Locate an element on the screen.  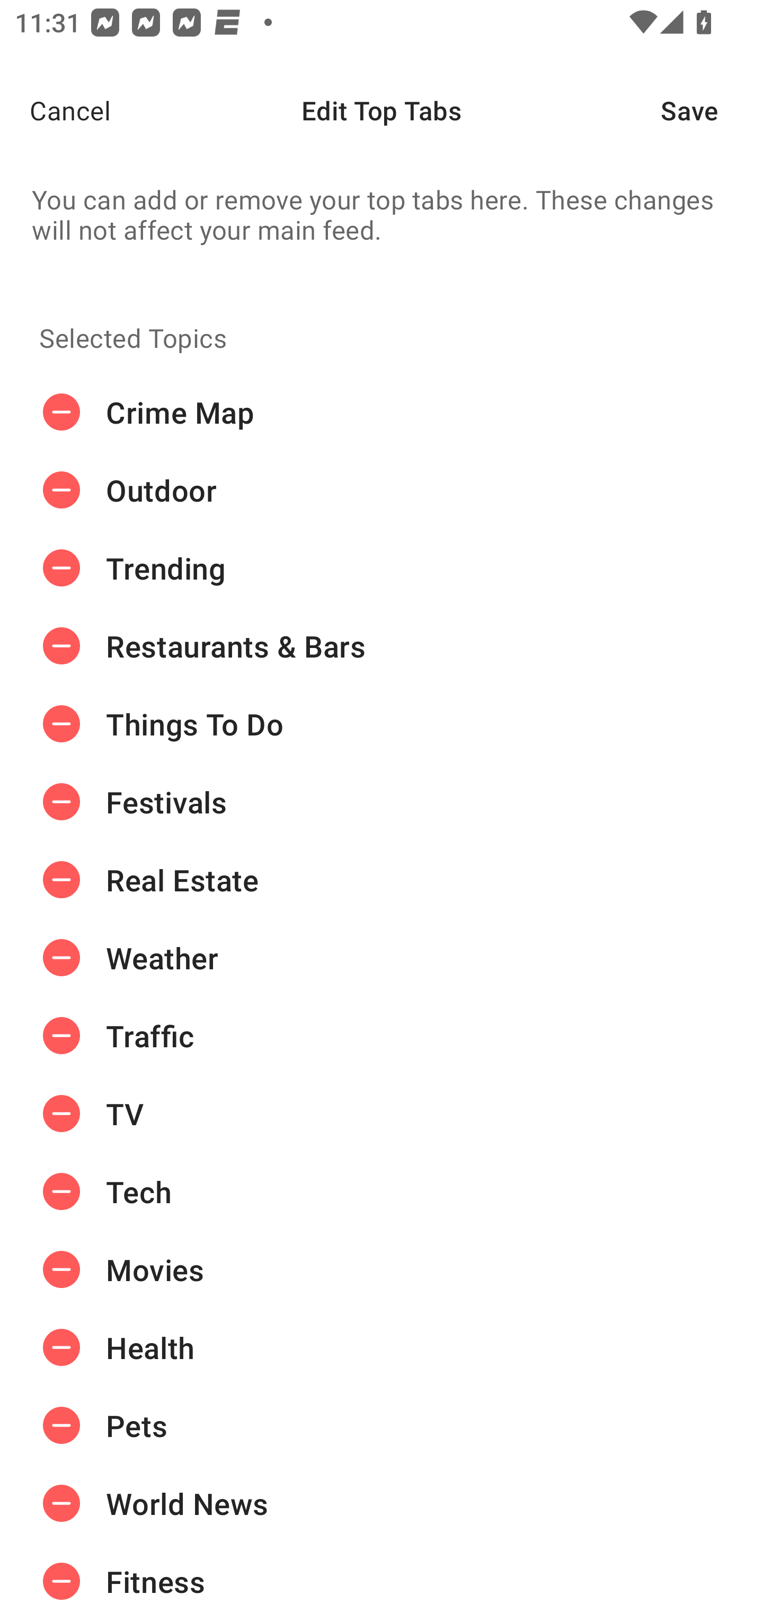
Things To Do is located at coordinates (381, 723).